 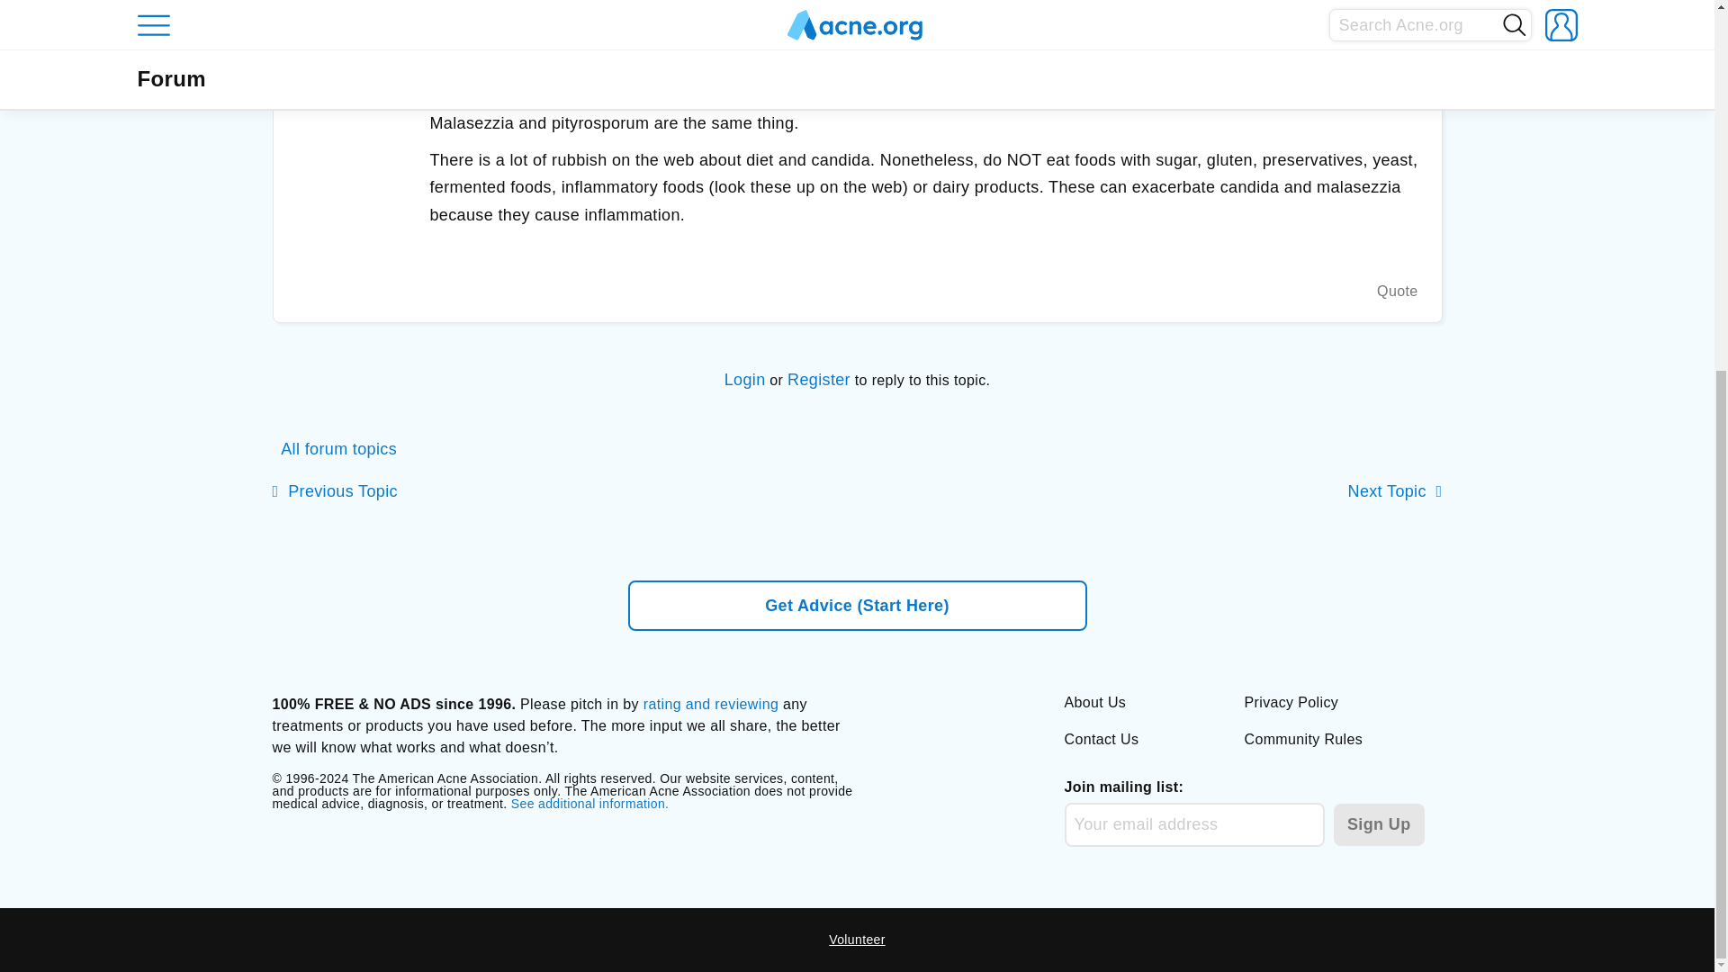 What do you see at coordinates (1379, 824) in the screenshot?
I see `Sign Up` at bounding box center [1379, 824].